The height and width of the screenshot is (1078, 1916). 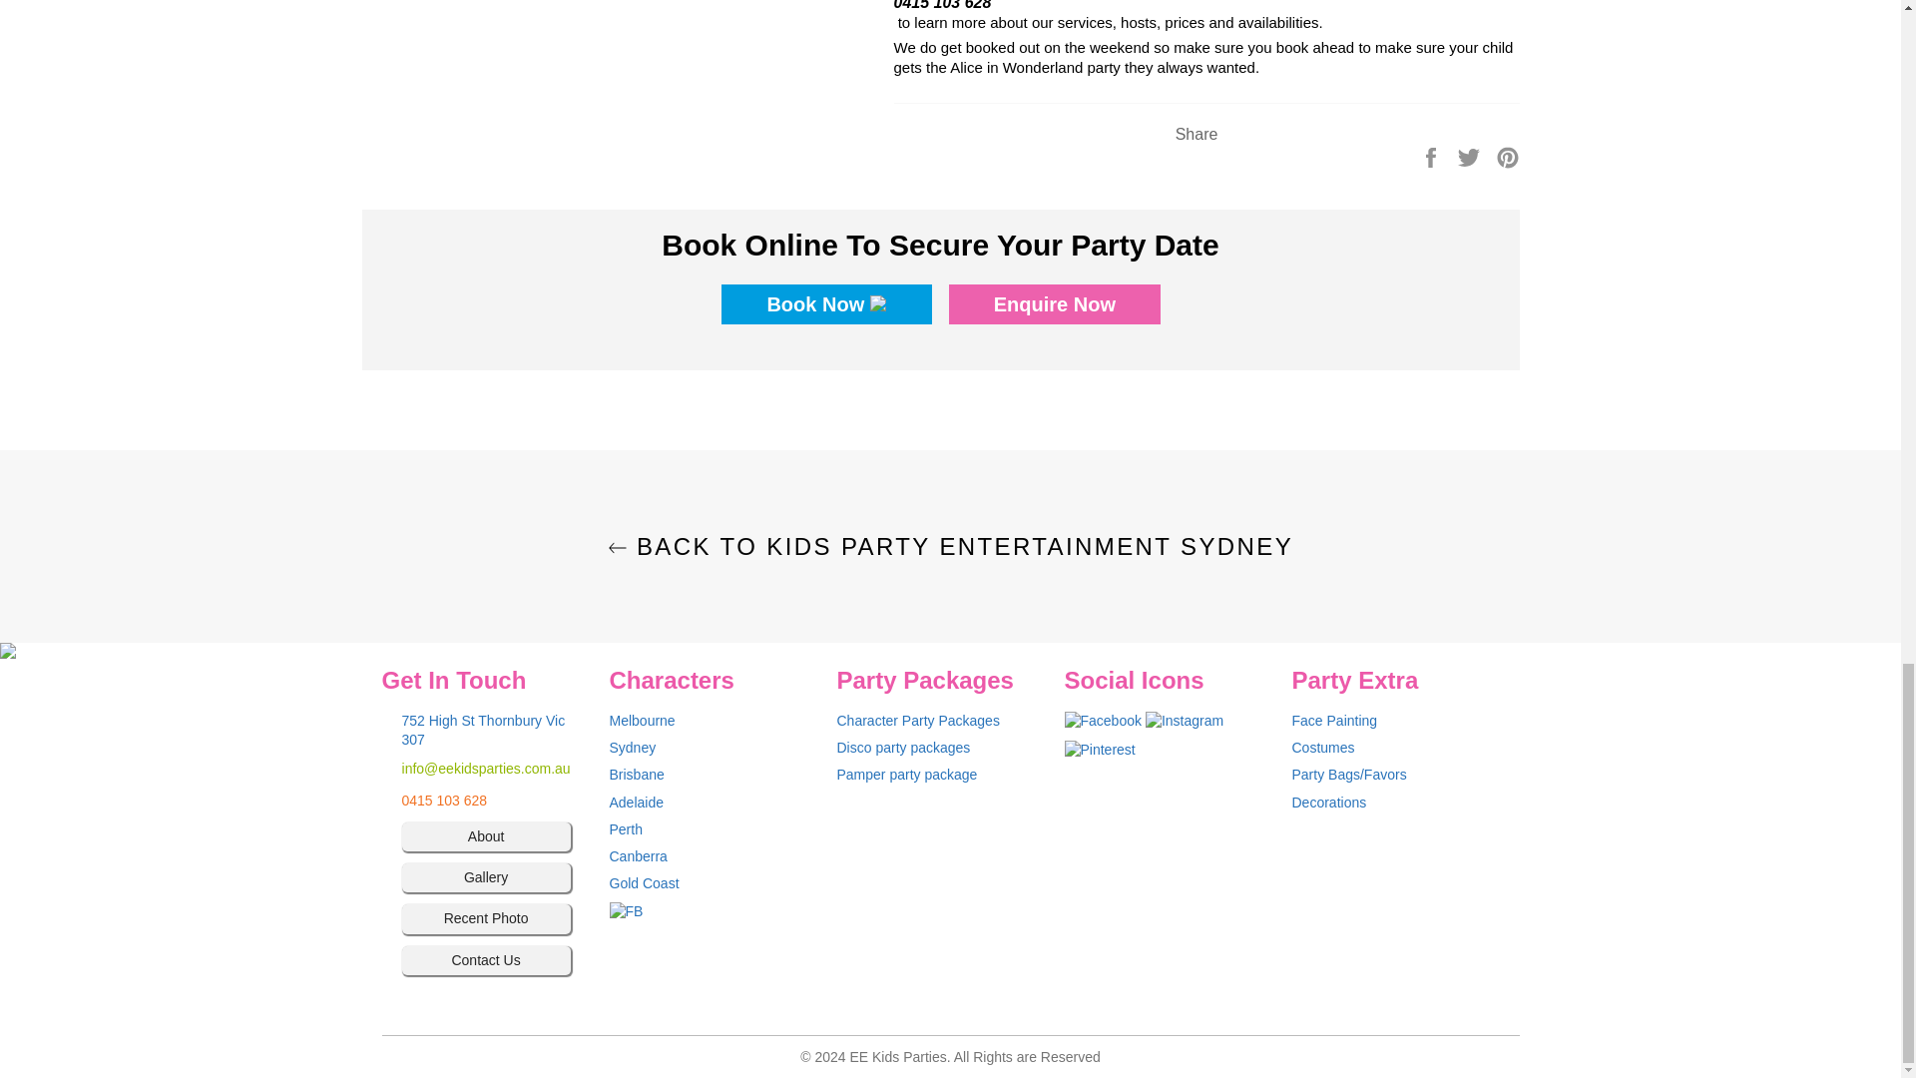 What do you see at coordinates (485, 878) in the screenshot?
I see `Gallery` at bounding box center [485, 878].